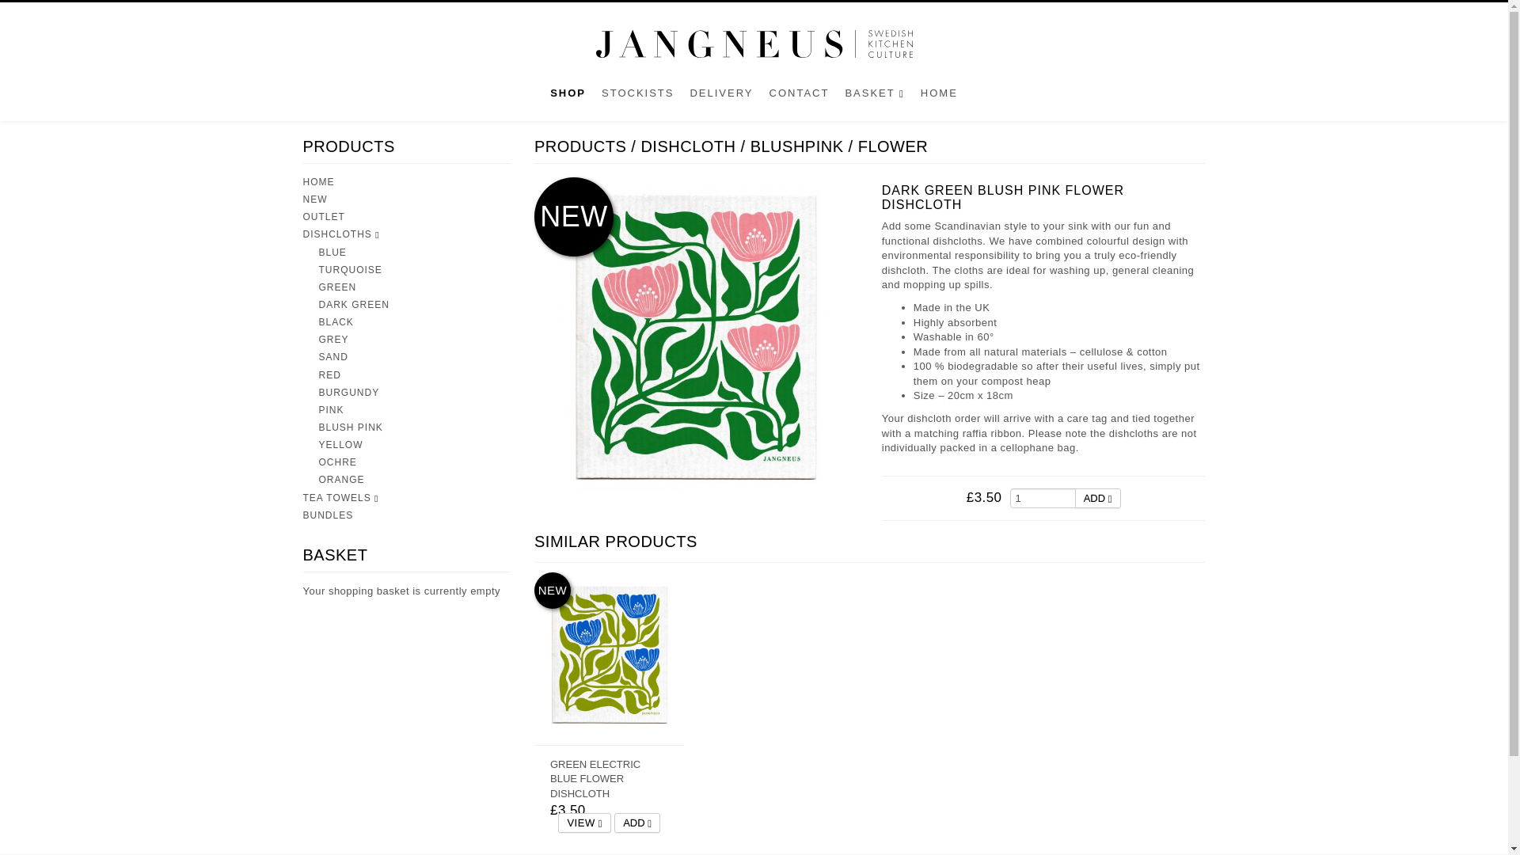 Image resolution: width=1520 pixels, height=855 pixels. Describe the element at coordinates (568, 97) in the screenshot. I see `Shop` at that location.